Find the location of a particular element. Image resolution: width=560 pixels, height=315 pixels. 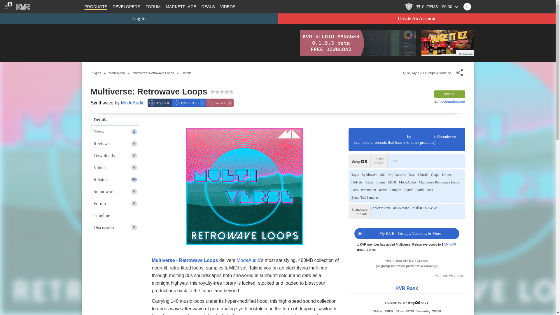

Read reviews and rate and review! is located at coordinates (222, 92).